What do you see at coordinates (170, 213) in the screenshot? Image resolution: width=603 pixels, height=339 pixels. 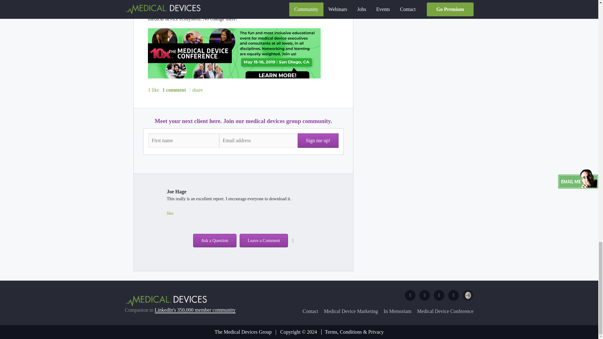 I see `like` at bounding box center [170, 213].